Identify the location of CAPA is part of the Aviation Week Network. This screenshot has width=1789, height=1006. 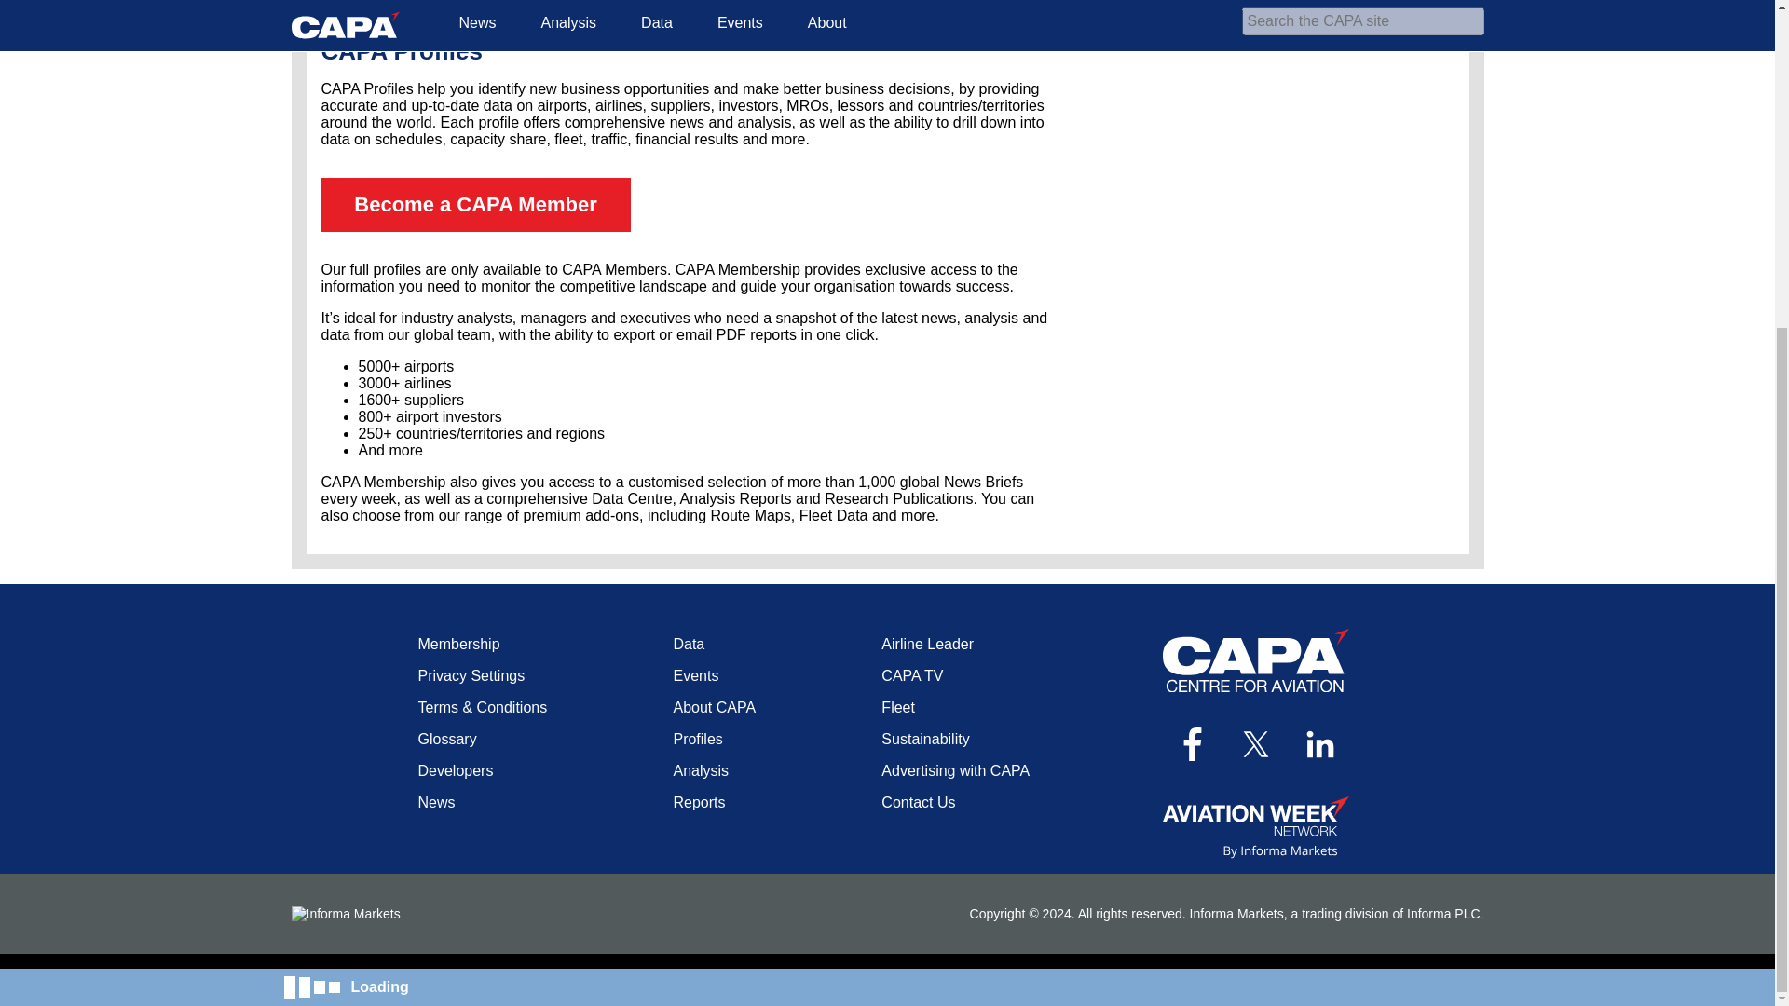
(1256, 827).